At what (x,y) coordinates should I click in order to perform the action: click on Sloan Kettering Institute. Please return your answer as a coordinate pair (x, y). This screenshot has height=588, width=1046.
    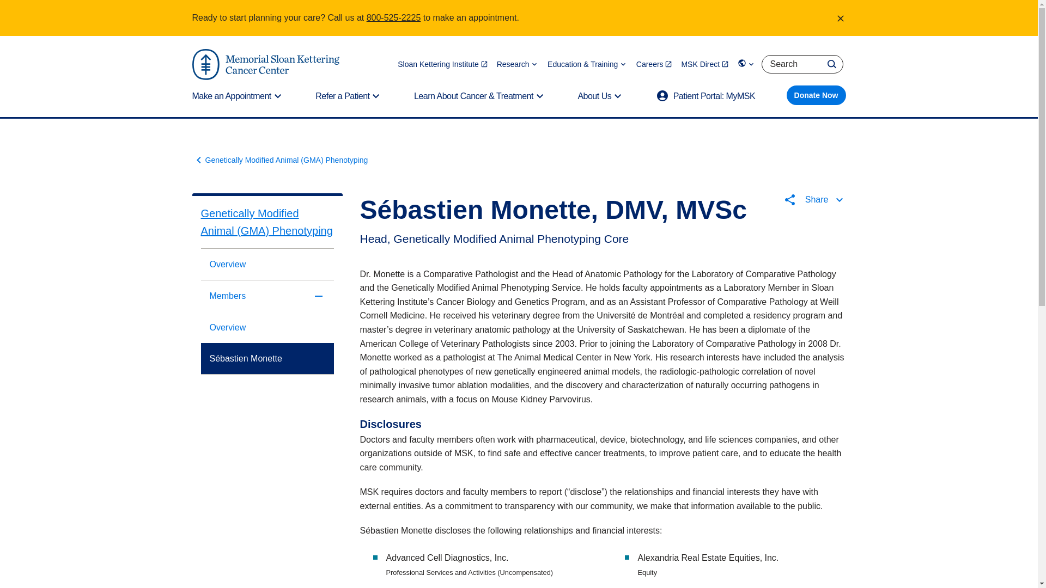
    Looking at the image, I should click on (442, 64).